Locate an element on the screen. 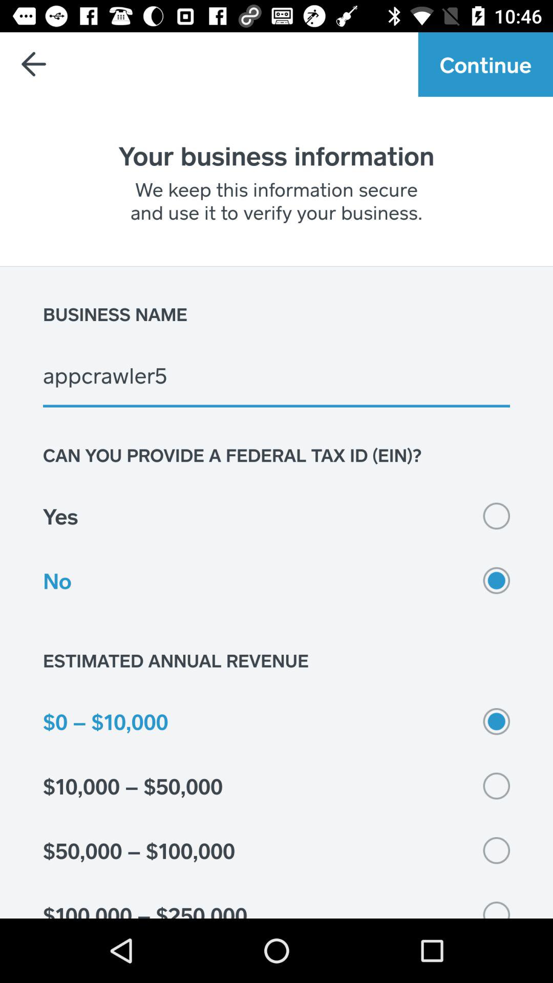 The width and height of the screenshot is (553, 983). press the continue at the top right corner is located at coordinates (485, 65).